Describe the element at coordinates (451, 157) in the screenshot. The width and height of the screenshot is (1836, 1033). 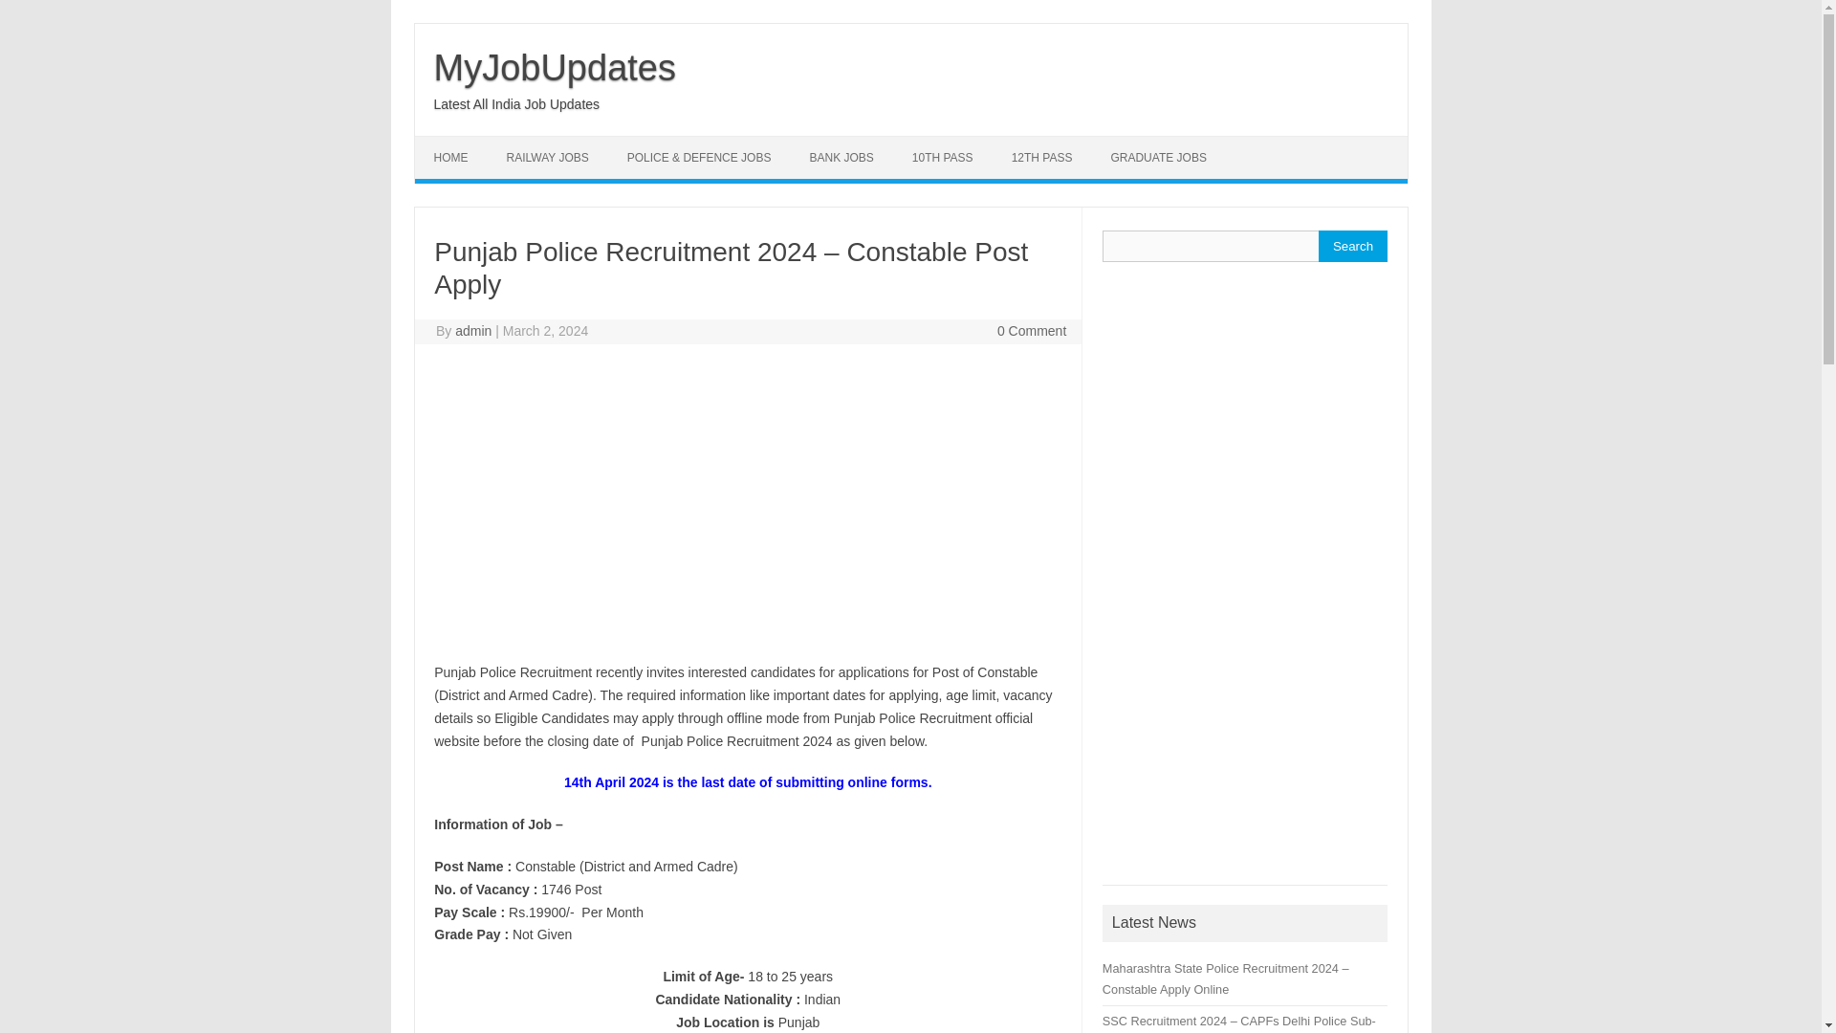
I see `HOME` at that location.